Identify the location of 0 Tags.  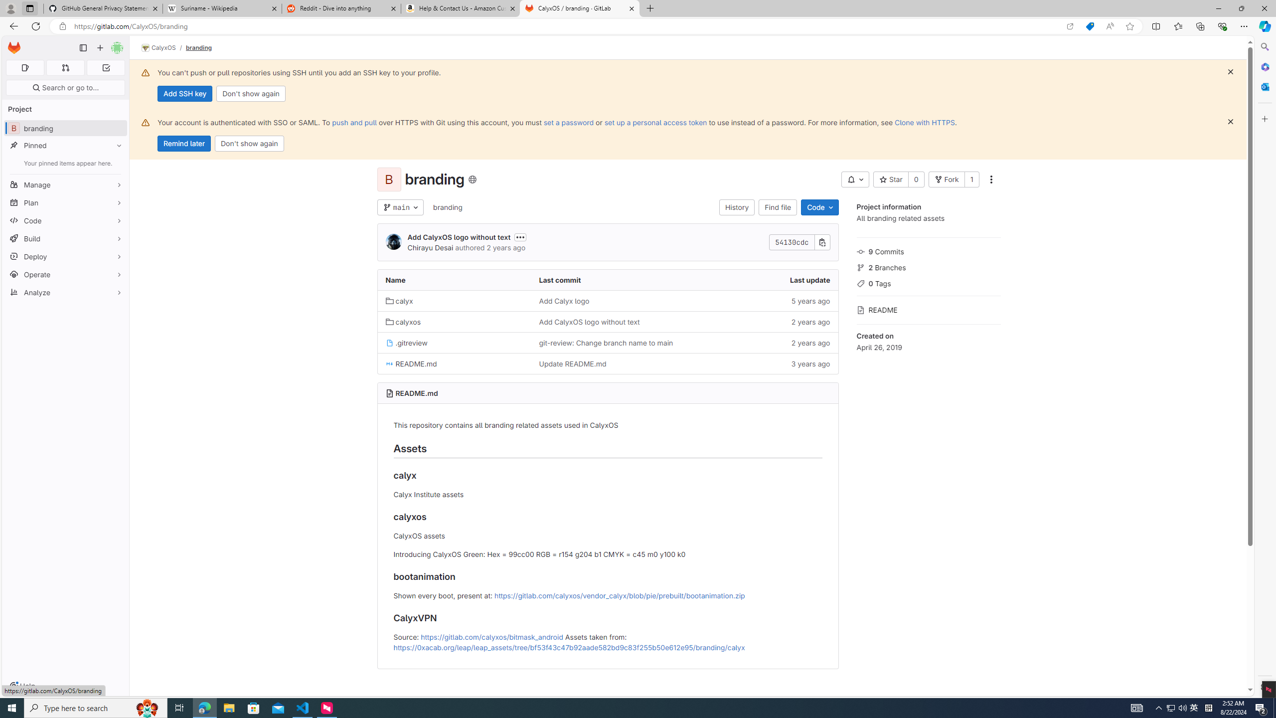
(928, 282).